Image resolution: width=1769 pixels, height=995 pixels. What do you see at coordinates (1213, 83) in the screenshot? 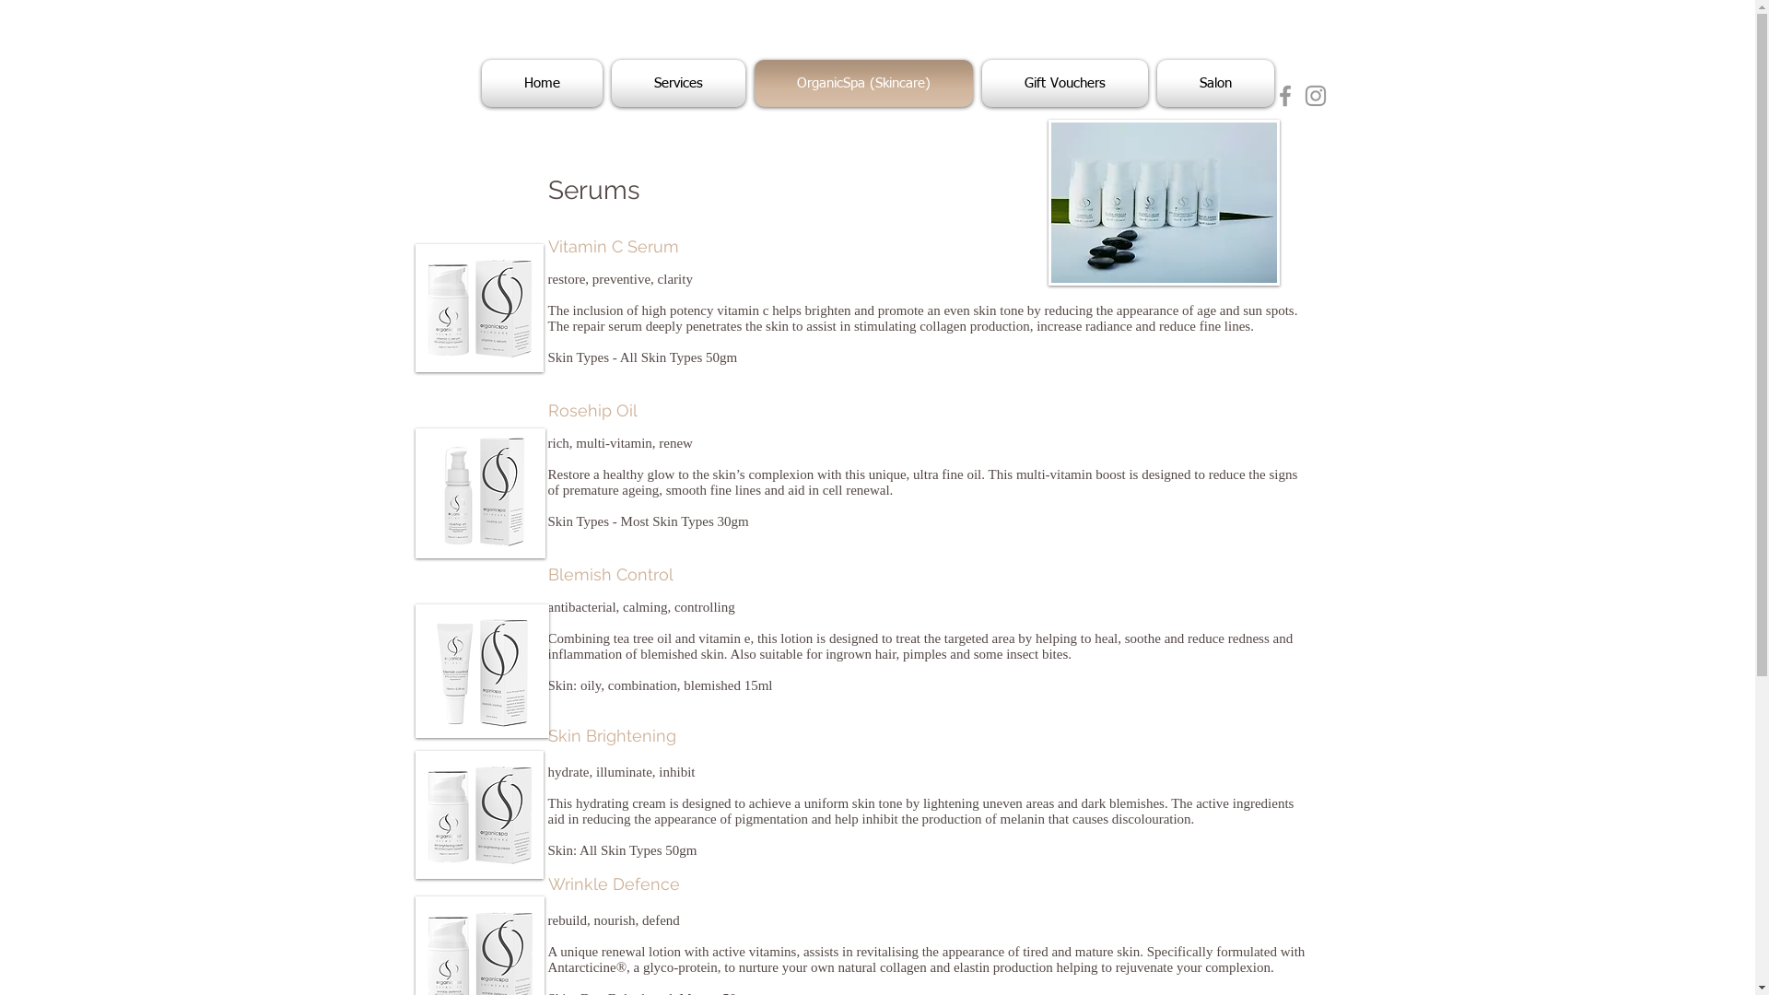
I see `Salon` at bounding box center [1213, 83].